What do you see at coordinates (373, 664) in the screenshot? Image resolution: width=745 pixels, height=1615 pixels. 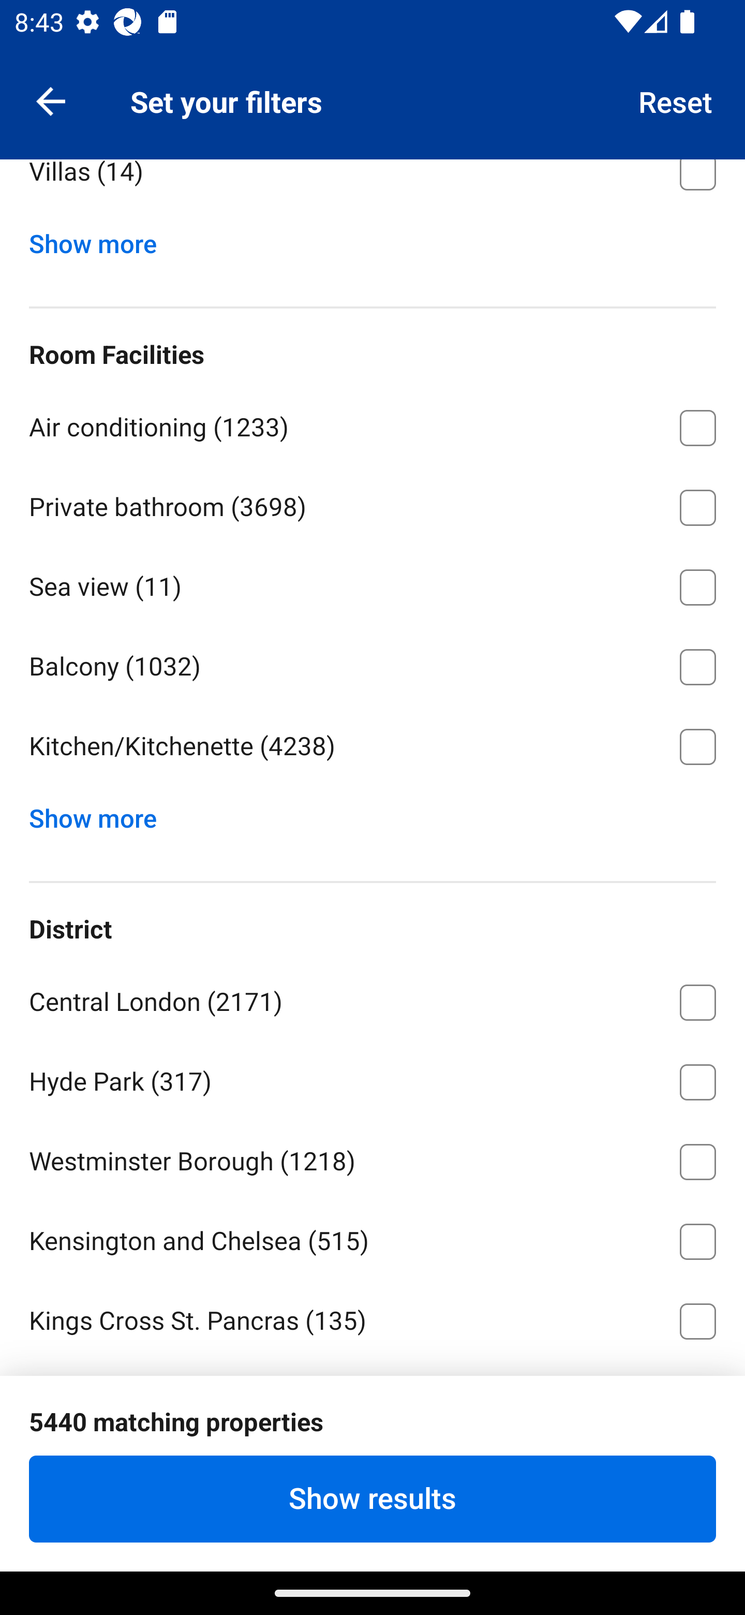 I see `Balcony ⁦(1032)` at bounding box center [373, 664].